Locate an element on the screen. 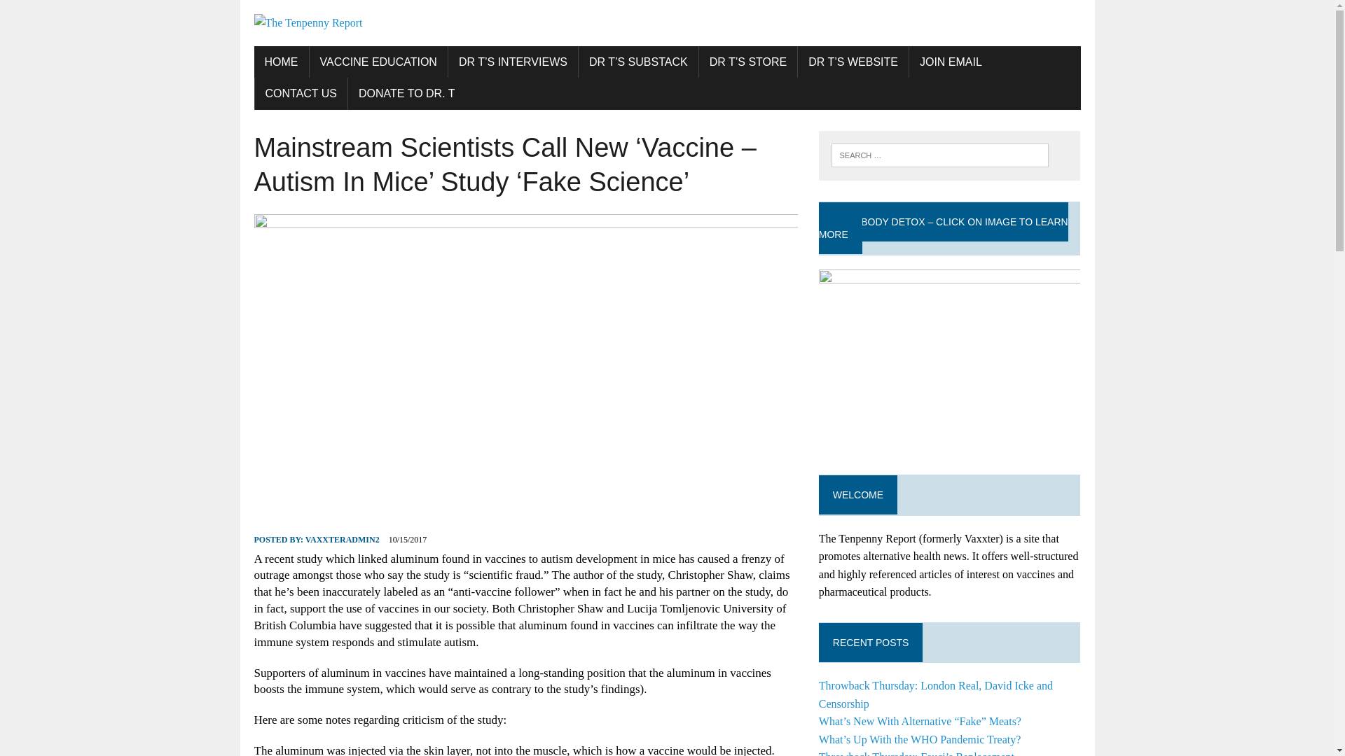 This screenshot has height=756, width=1345. The Tenpenny Report is located at coordinates (667, 23).